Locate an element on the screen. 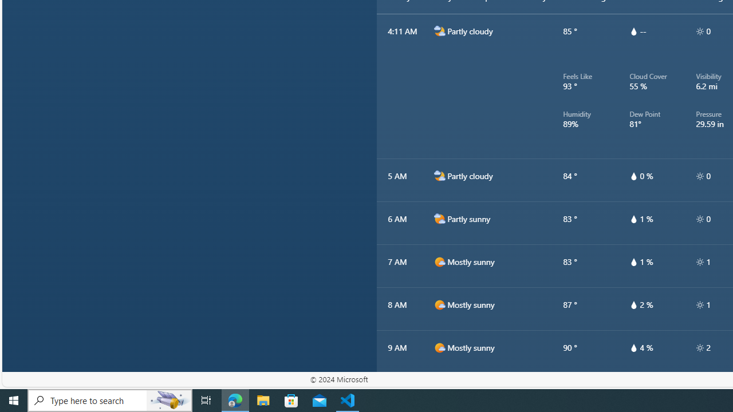  Start is located at coordinates (14, 401).